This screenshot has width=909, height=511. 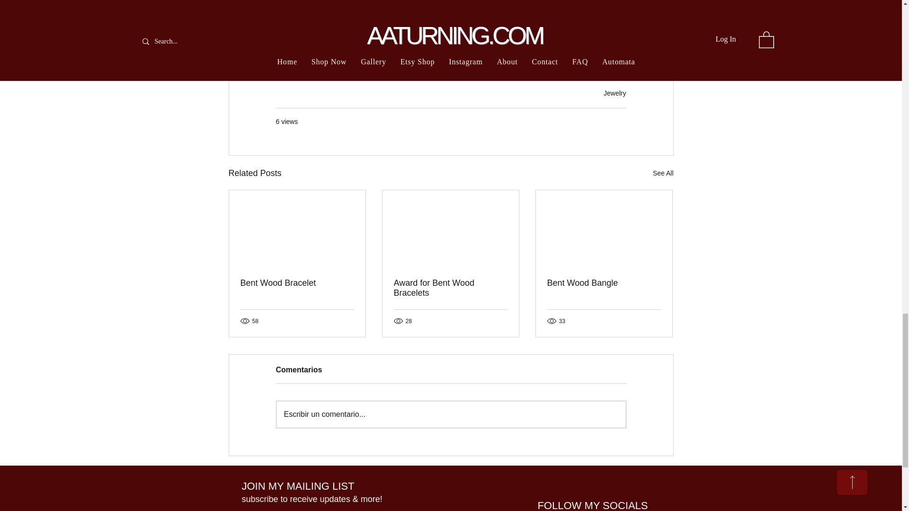 I want to click on Wood Pendant, so click(x=303, y=58).